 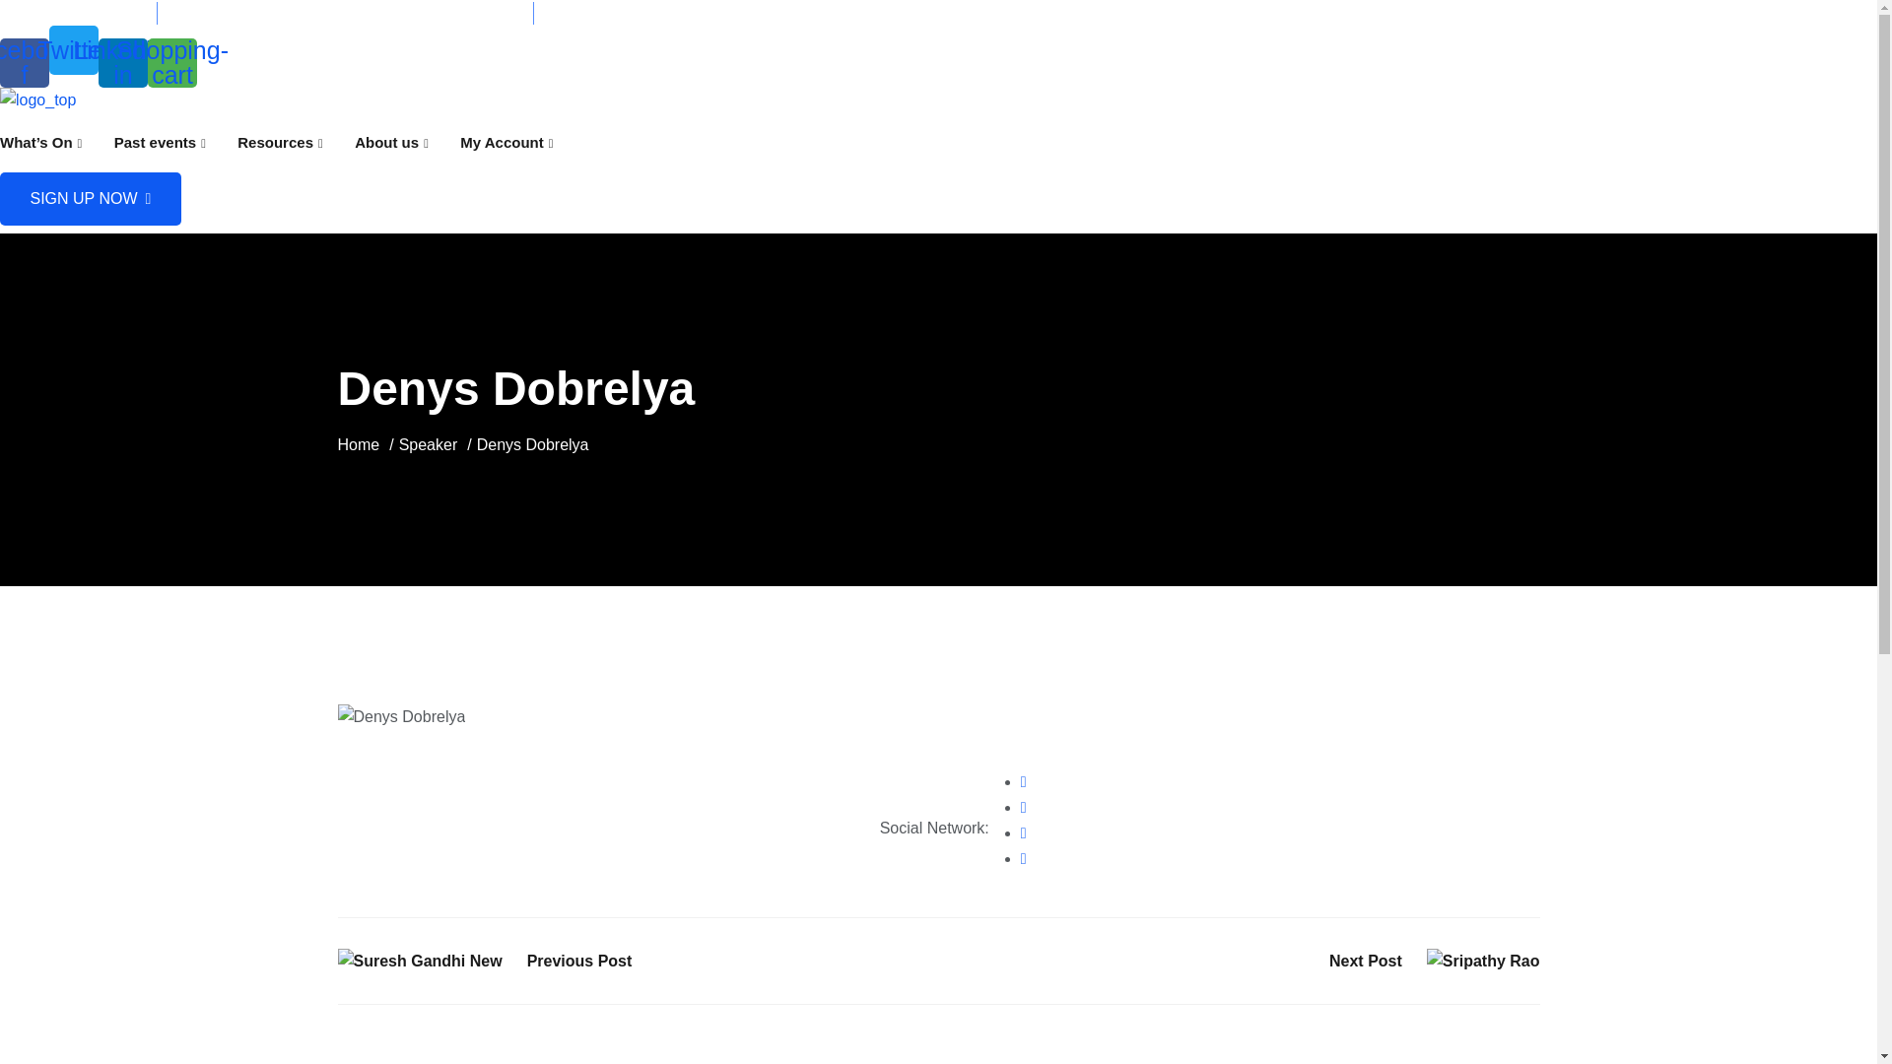 What do you see at coordinates (73, 49) in the screenshot?
I see `Twitter` at bounding box center [73, 49].